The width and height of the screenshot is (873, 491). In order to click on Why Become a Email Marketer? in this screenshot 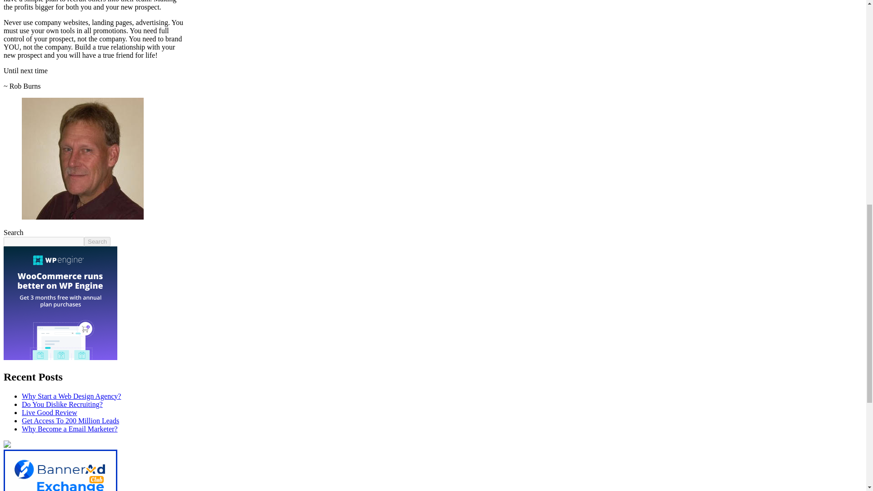, I will do `click(70, 429)`.